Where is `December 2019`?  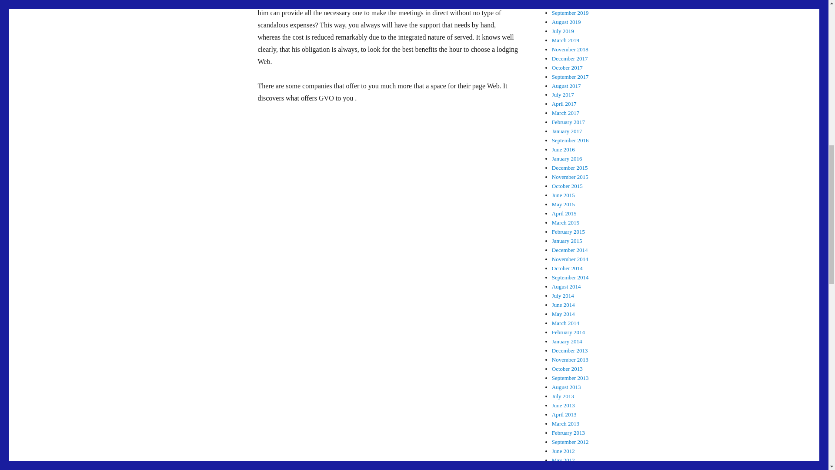
December 2019 is located at coordinates (570, 3).